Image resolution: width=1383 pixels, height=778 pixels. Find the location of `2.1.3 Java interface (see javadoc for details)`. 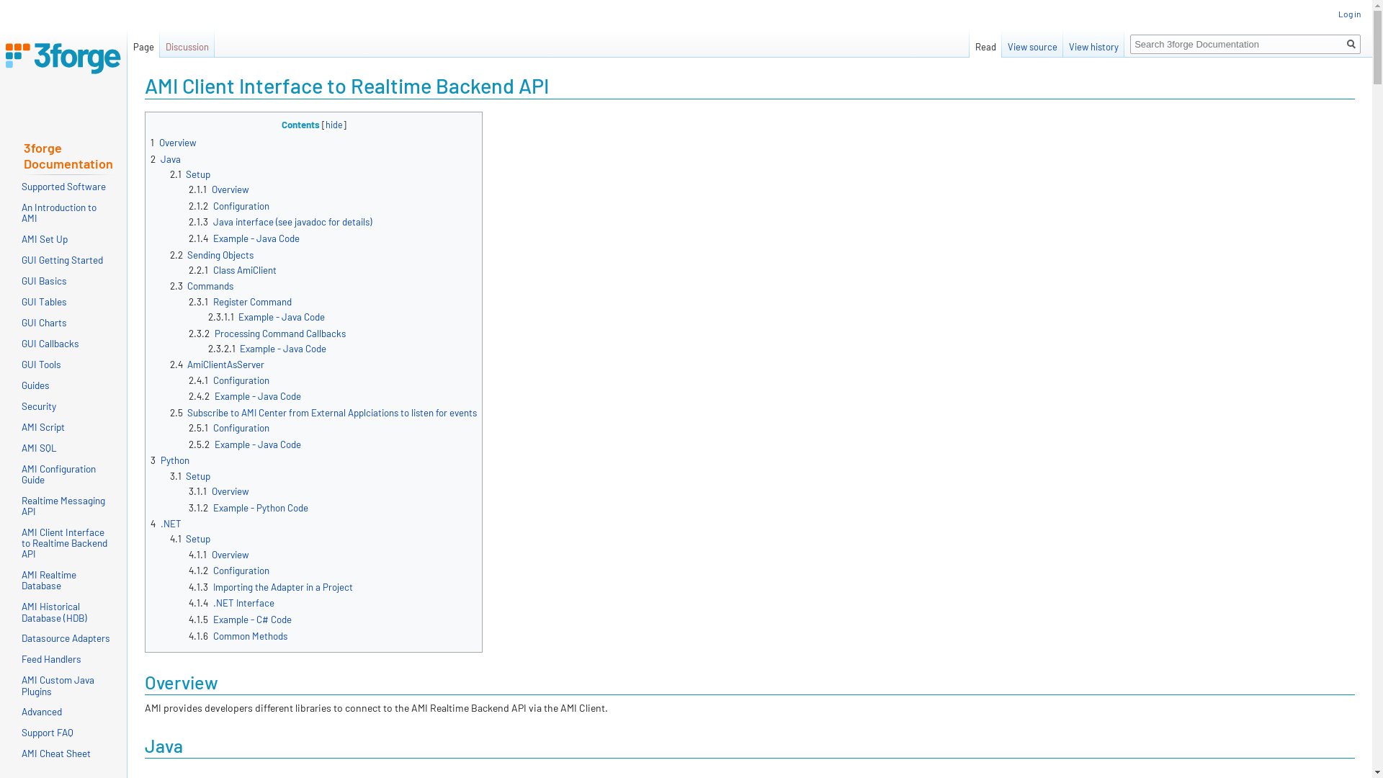

2.1.3 Java interface (see javadoc for details) is located at coordinates (280, 222).